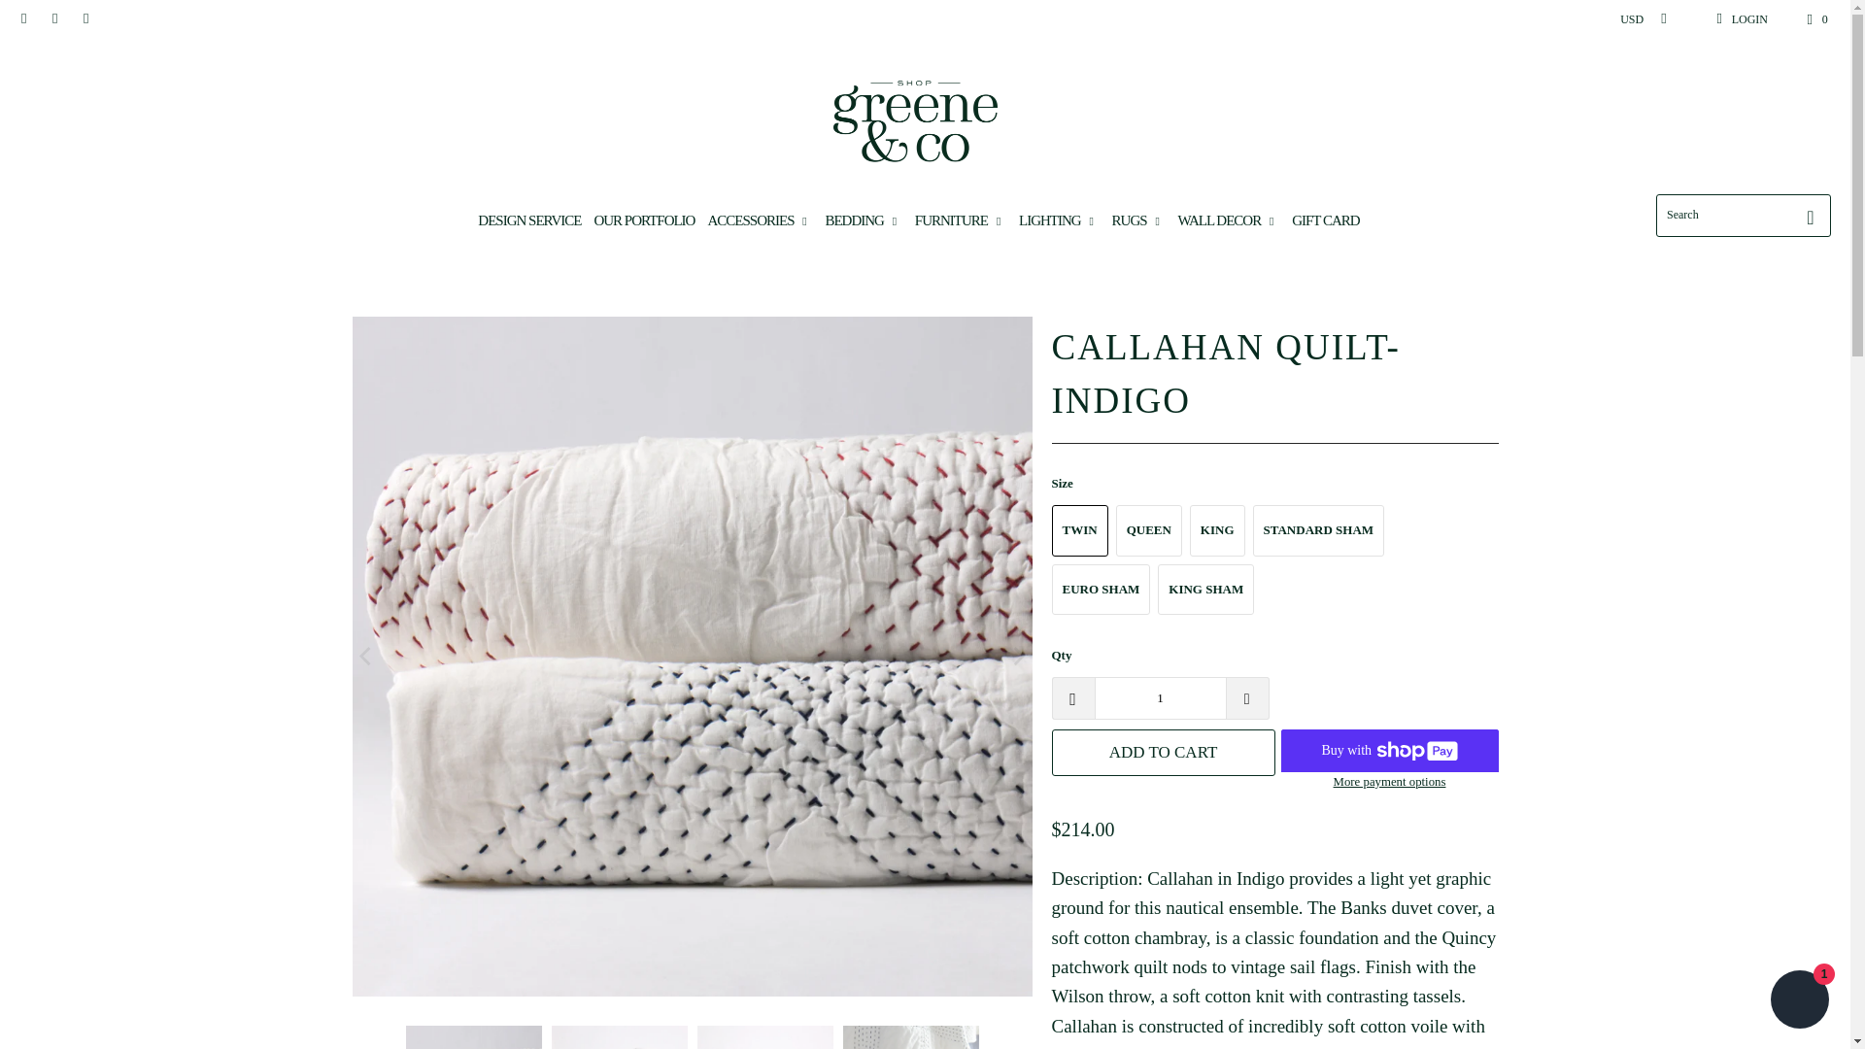 This screenshot has height=1049, width=1865. What do you see at coordinates (1799, 1001) in the screenshot?
I see `Shopify online store chat` at bounding box center [1799, 1001].